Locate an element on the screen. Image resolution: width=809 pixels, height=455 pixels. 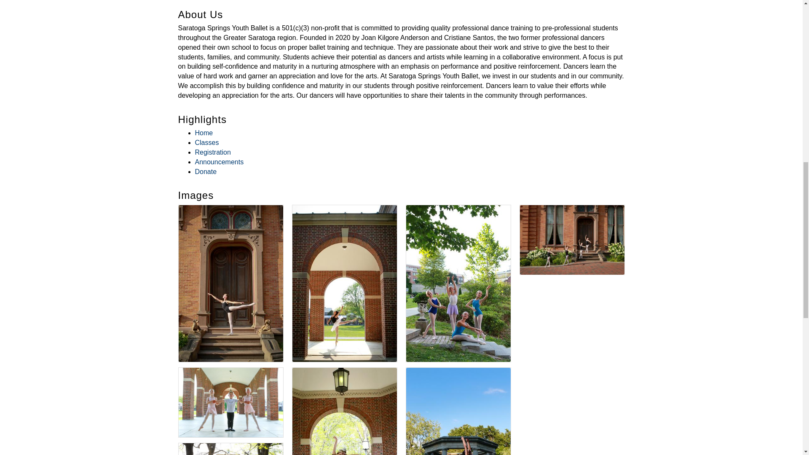
Donate is located at coordinates (206, 171).